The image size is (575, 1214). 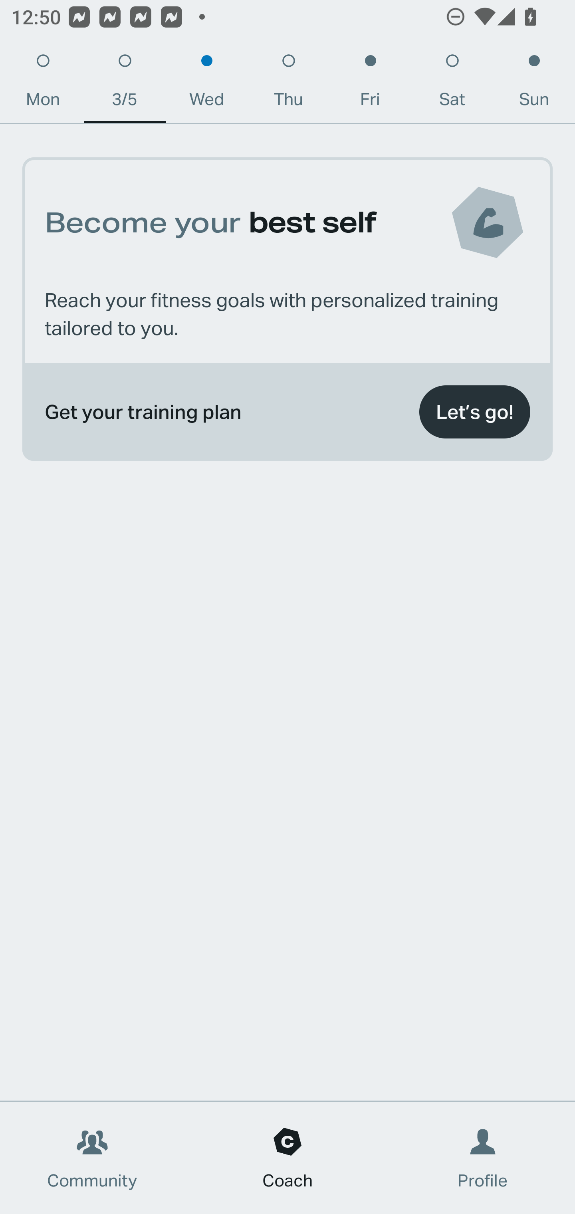 I want to click on Sat, so click(x=452, y=84).